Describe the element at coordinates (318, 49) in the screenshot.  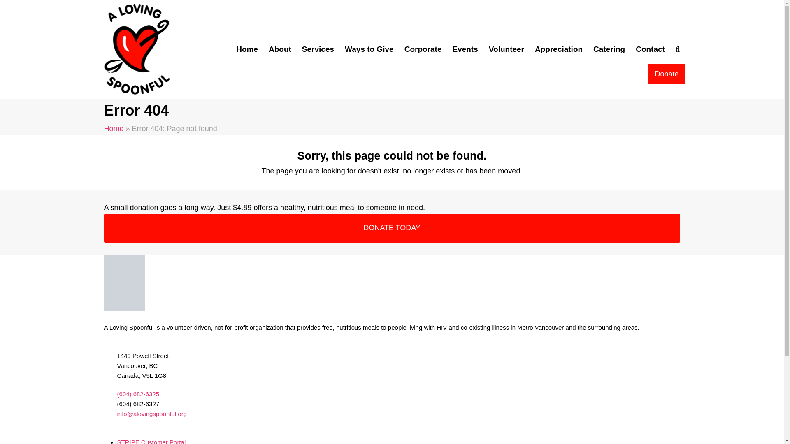
I see `Services` at that location.